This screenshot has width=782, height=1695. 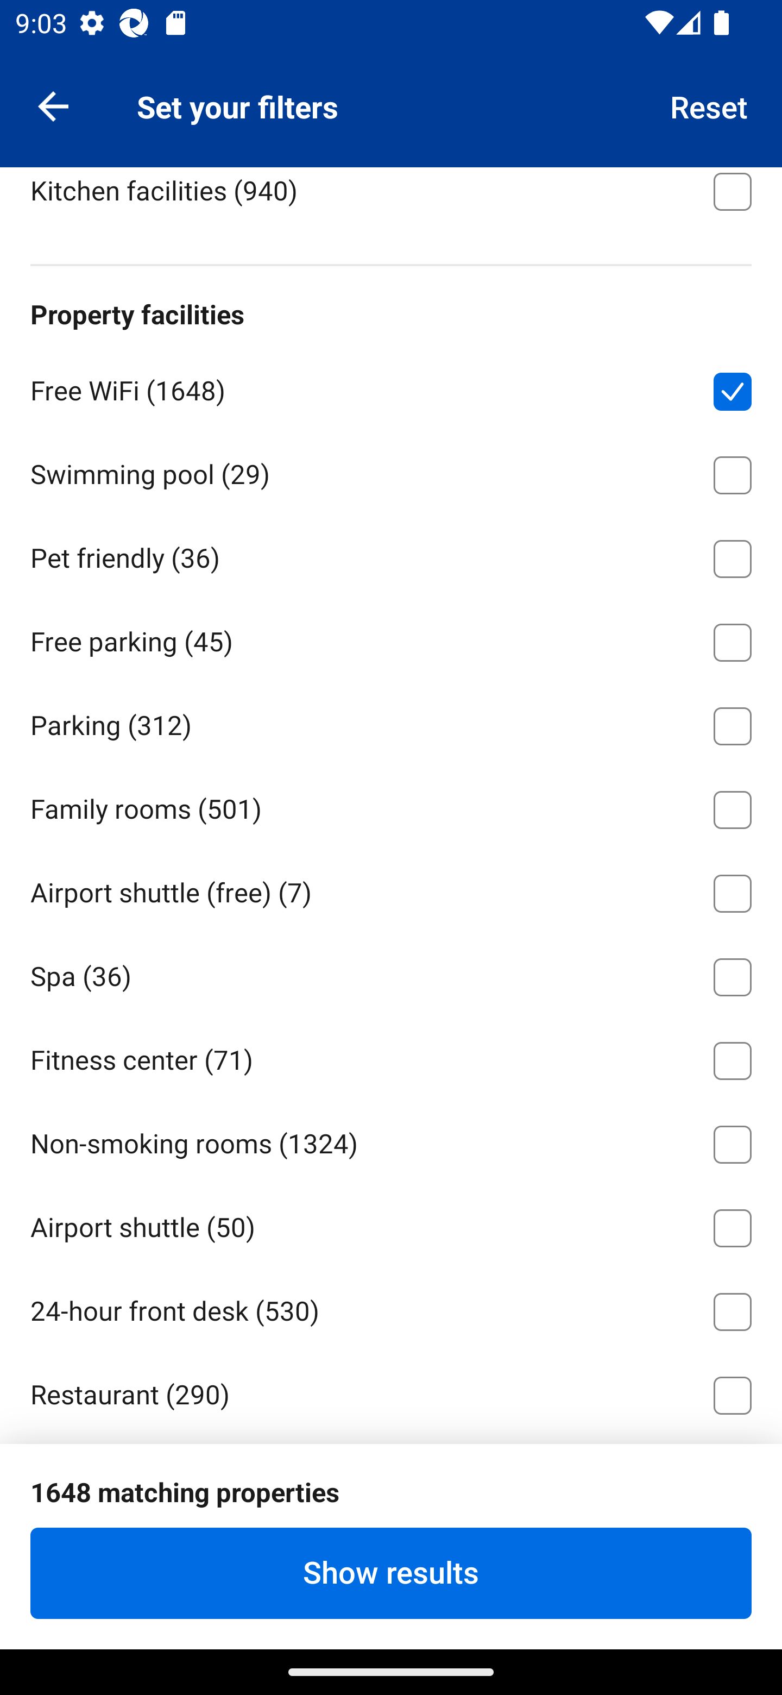 I want to click on Free parking ⁦(45), so click(x=391, y=639).